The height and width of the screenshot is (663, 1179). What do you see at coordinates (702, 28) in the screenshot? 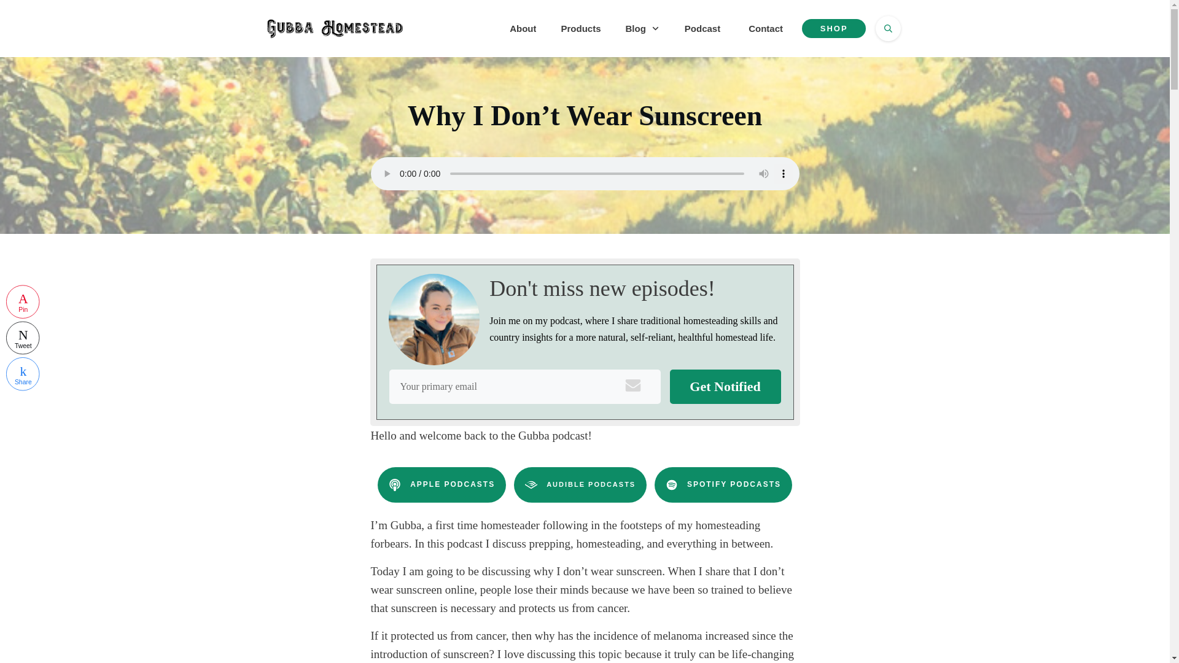
I see `Podcast` at bounding box center [702, 28].